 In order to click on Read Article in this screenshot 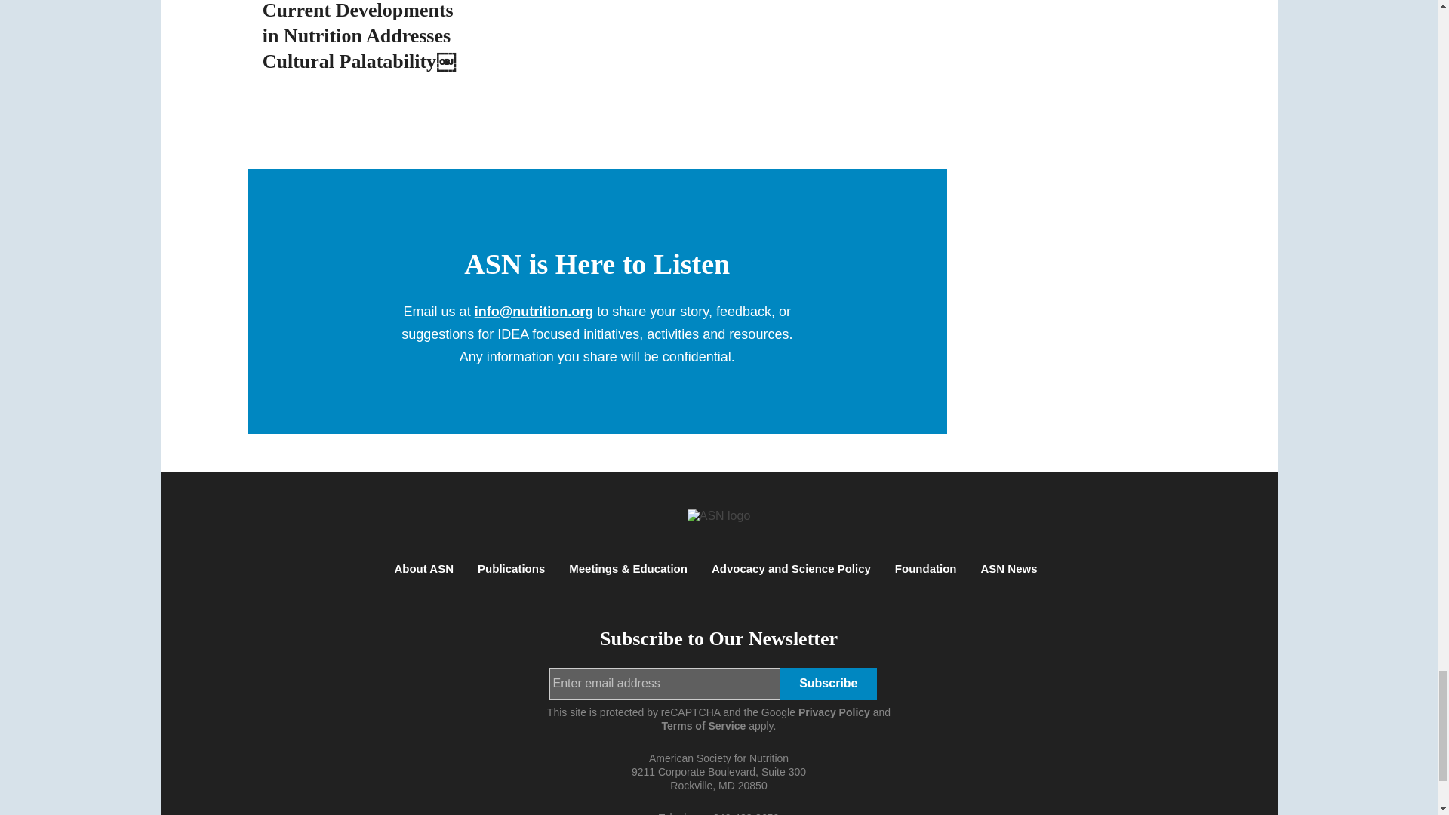, I will do `click(364, 42)`.